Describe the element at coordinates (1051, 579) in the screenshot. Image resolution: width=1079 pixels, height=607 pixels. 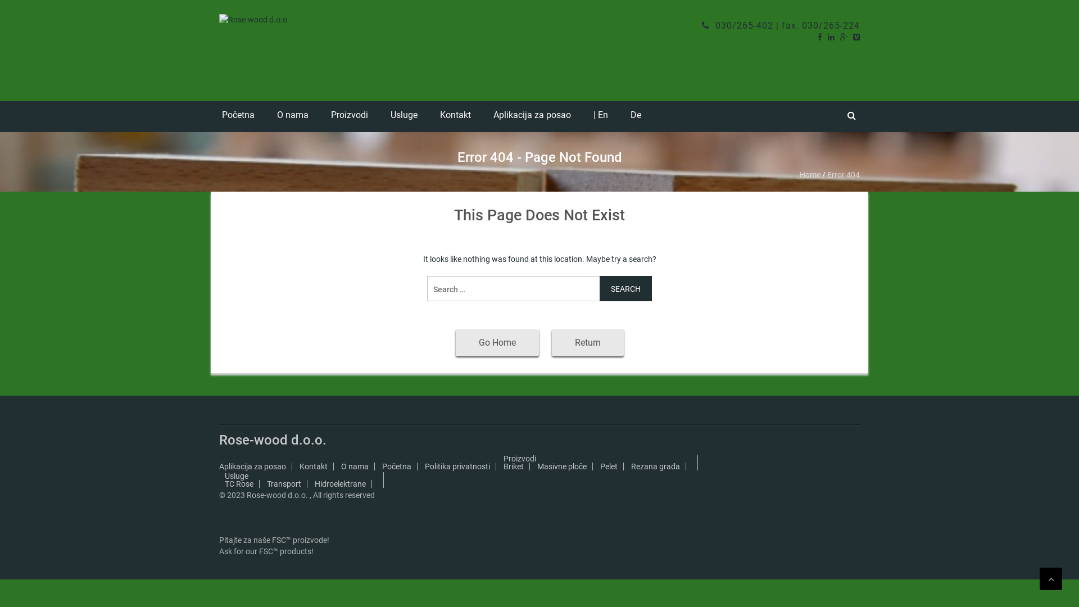
I see `Go to Top` at that location.